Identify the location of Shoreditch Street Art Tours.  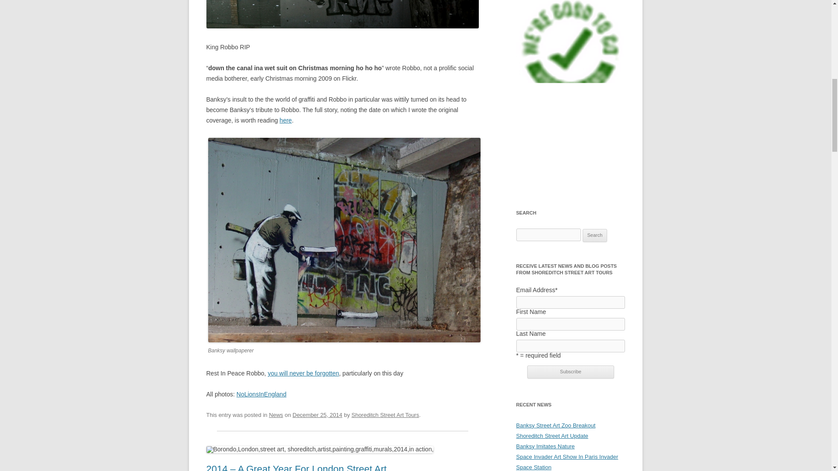
(385, 415).